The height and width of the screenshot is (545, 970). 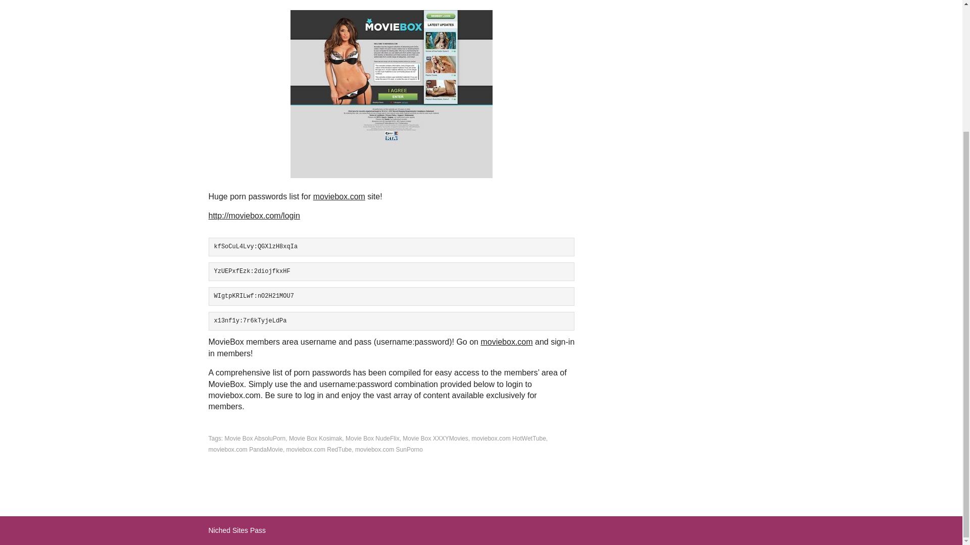 What do you see at coordinates (506, 341) in the screenshot?
I see `moviebox.com` at bounding box center [506, 341].